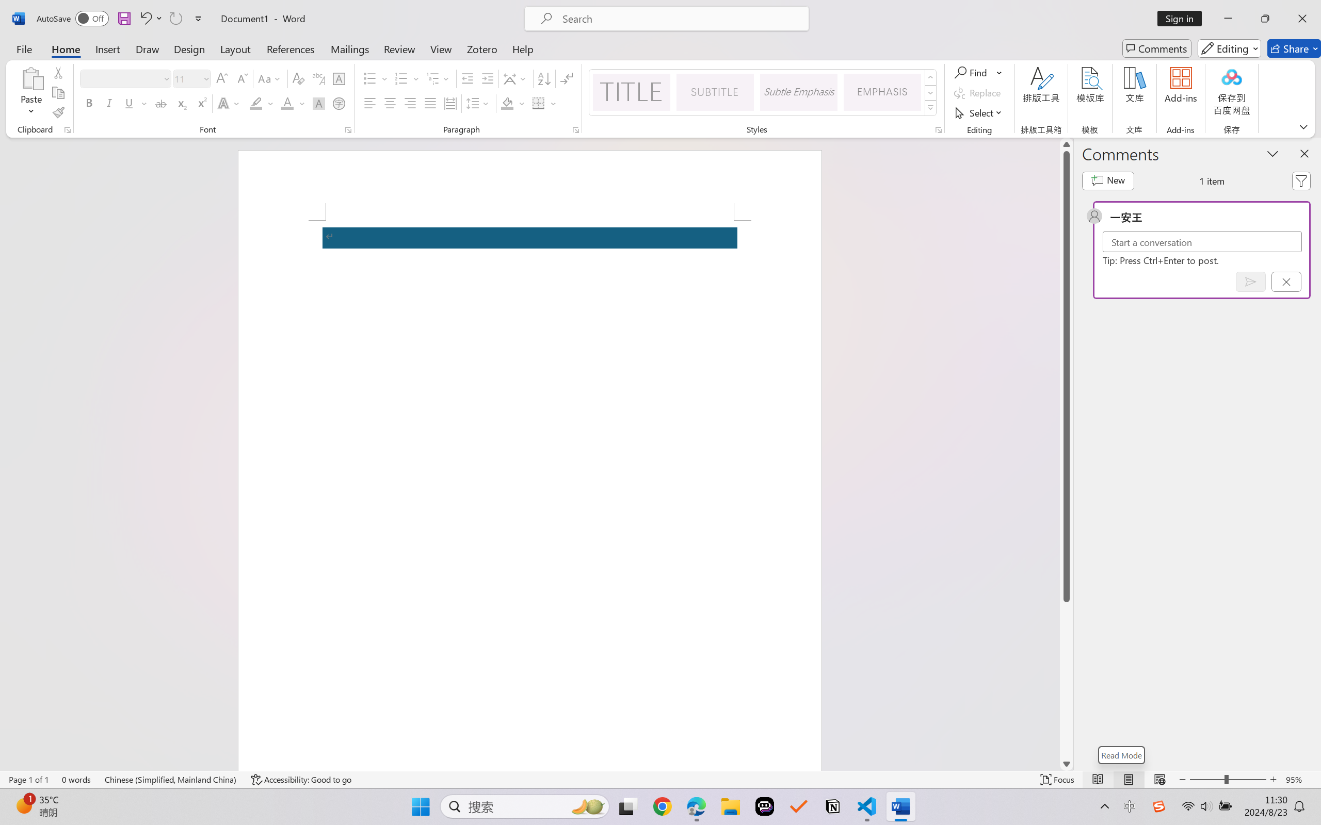 This screenshot has width=1321, height=825. I want to click on Shading No Color, so click(507, 103).